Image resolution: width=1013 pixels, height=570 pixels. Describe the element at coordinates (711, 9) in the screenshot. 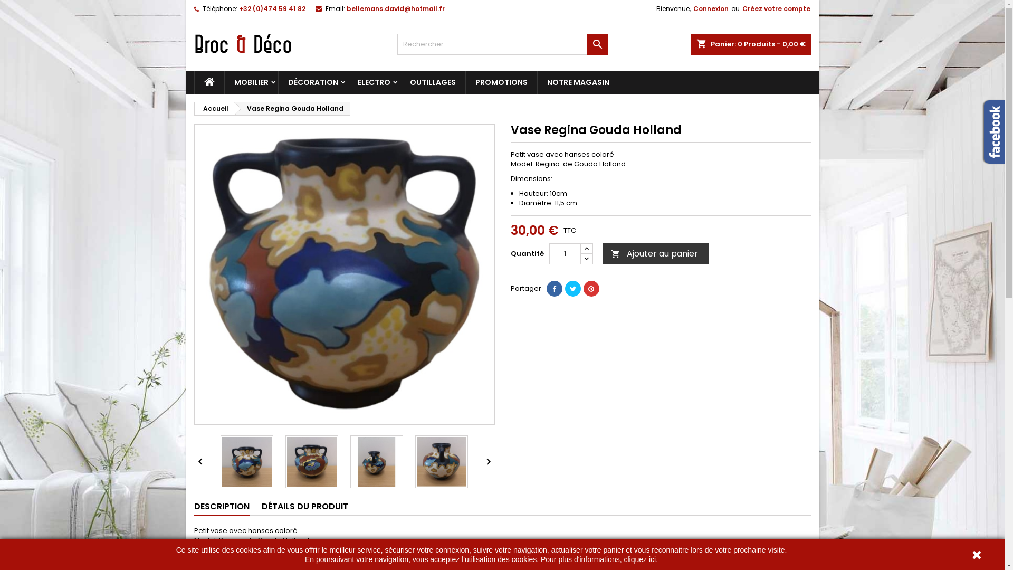

I see `Connexion` at that location.